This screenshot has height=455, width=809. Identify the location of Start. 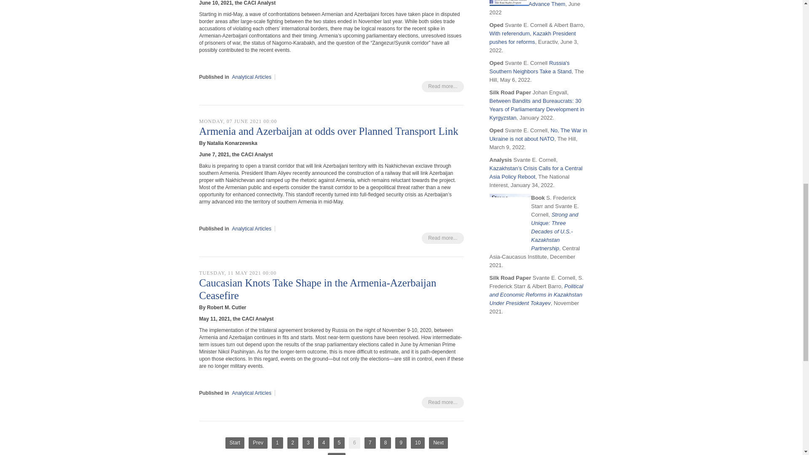
(235, 442).